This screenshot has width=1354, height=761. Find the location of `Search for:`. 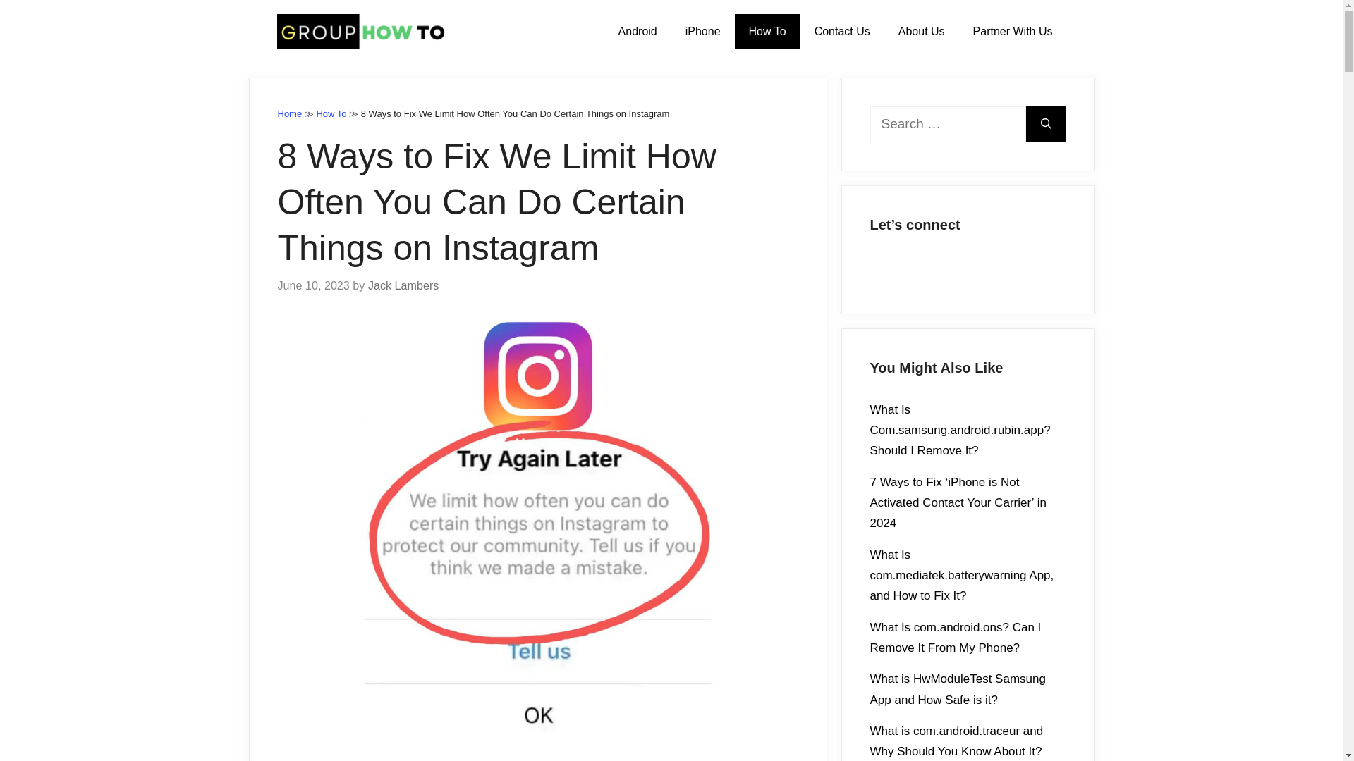

Search for: is located at coordinates (948, 124).